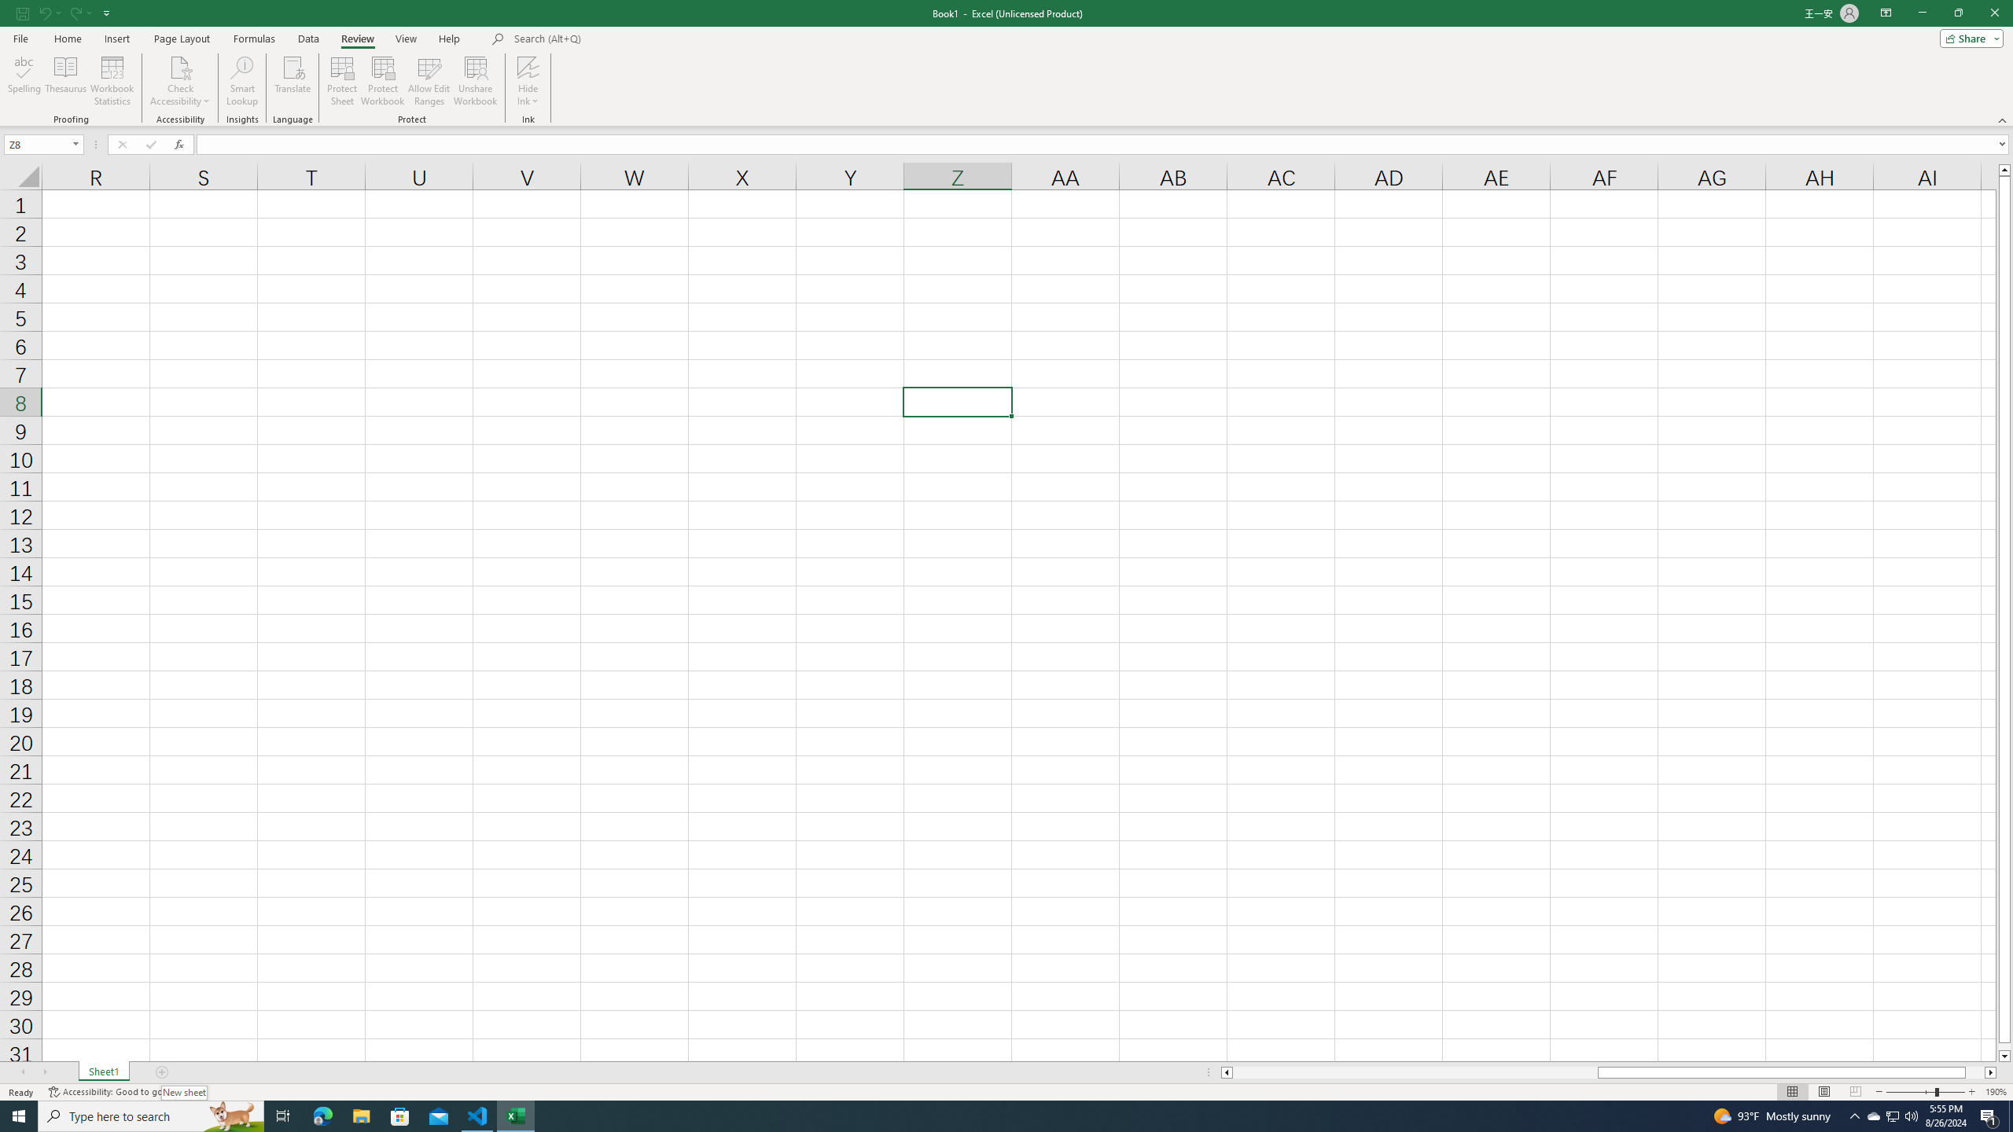  I want to click on Check Accessibility, so click(179, 81).